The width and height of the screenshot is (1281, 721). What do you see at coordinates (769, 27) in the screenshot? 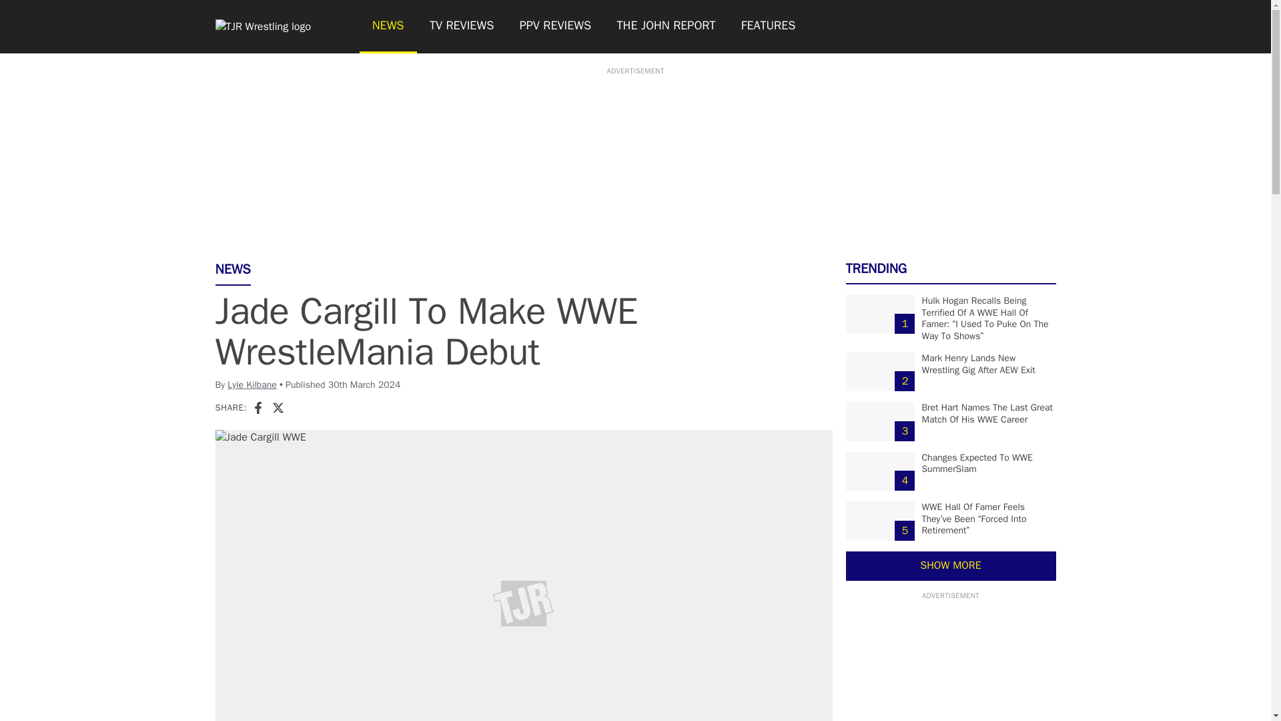
I see `FEATURES` at bounding box center [769, 27].